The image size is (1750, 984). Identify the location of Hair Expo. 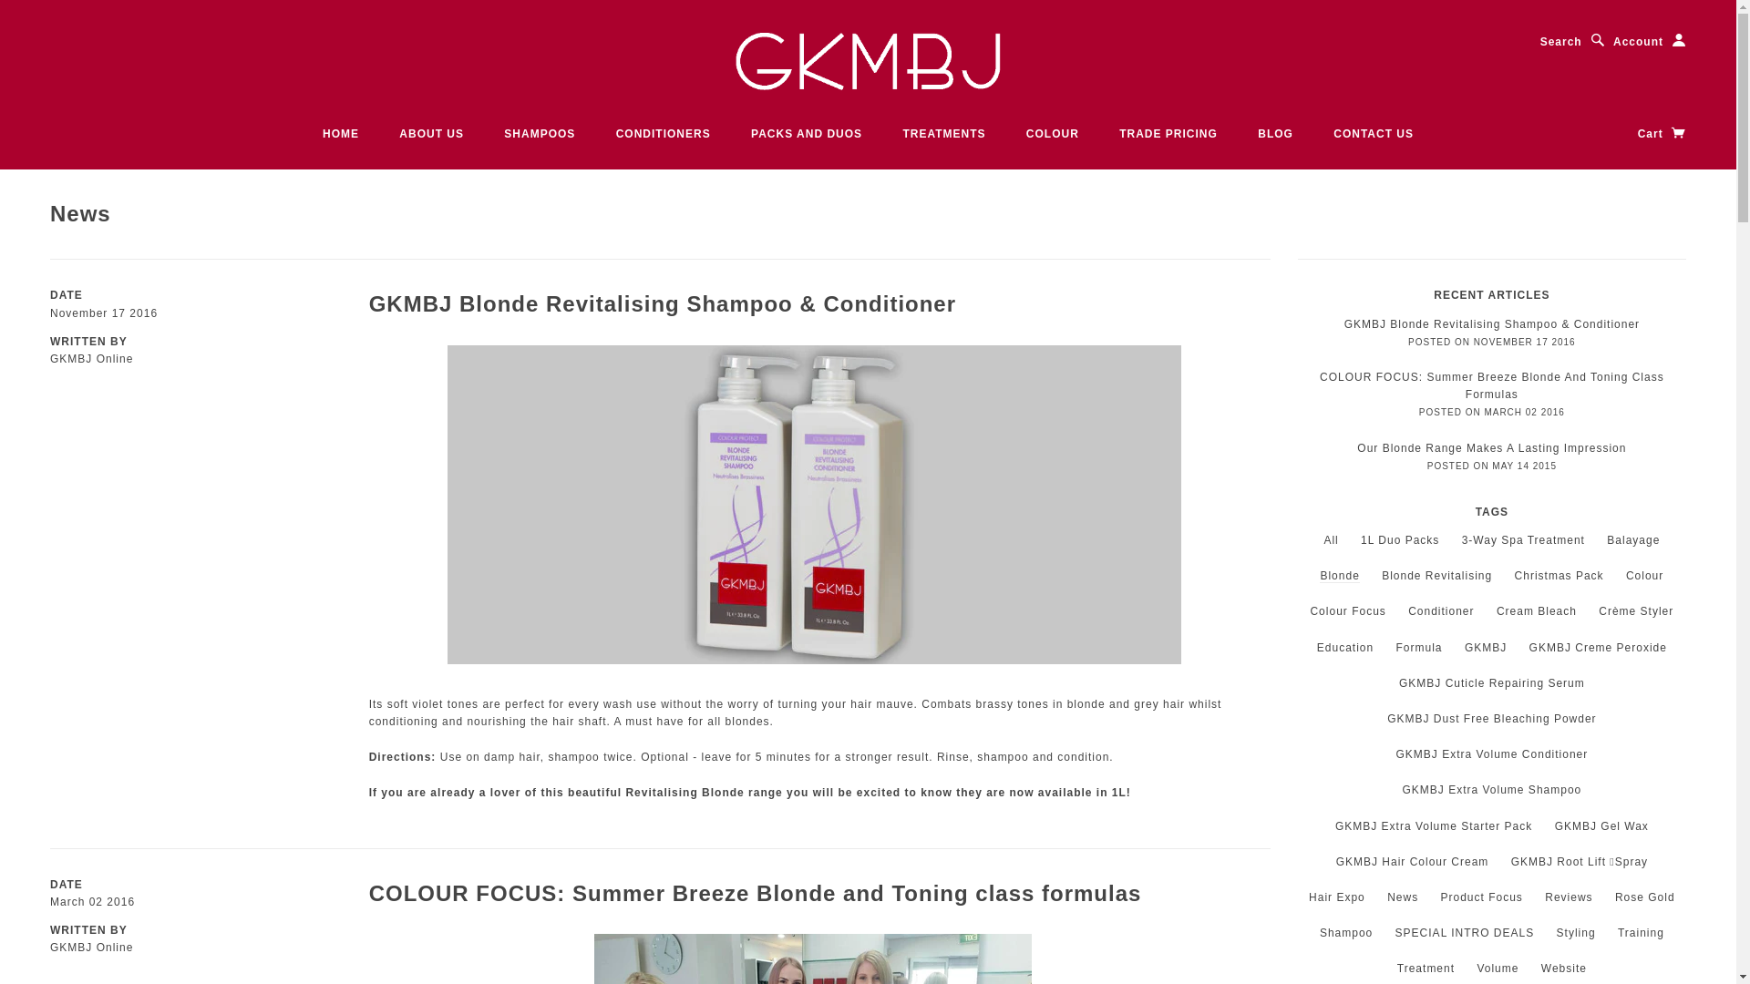
(1337, 897).